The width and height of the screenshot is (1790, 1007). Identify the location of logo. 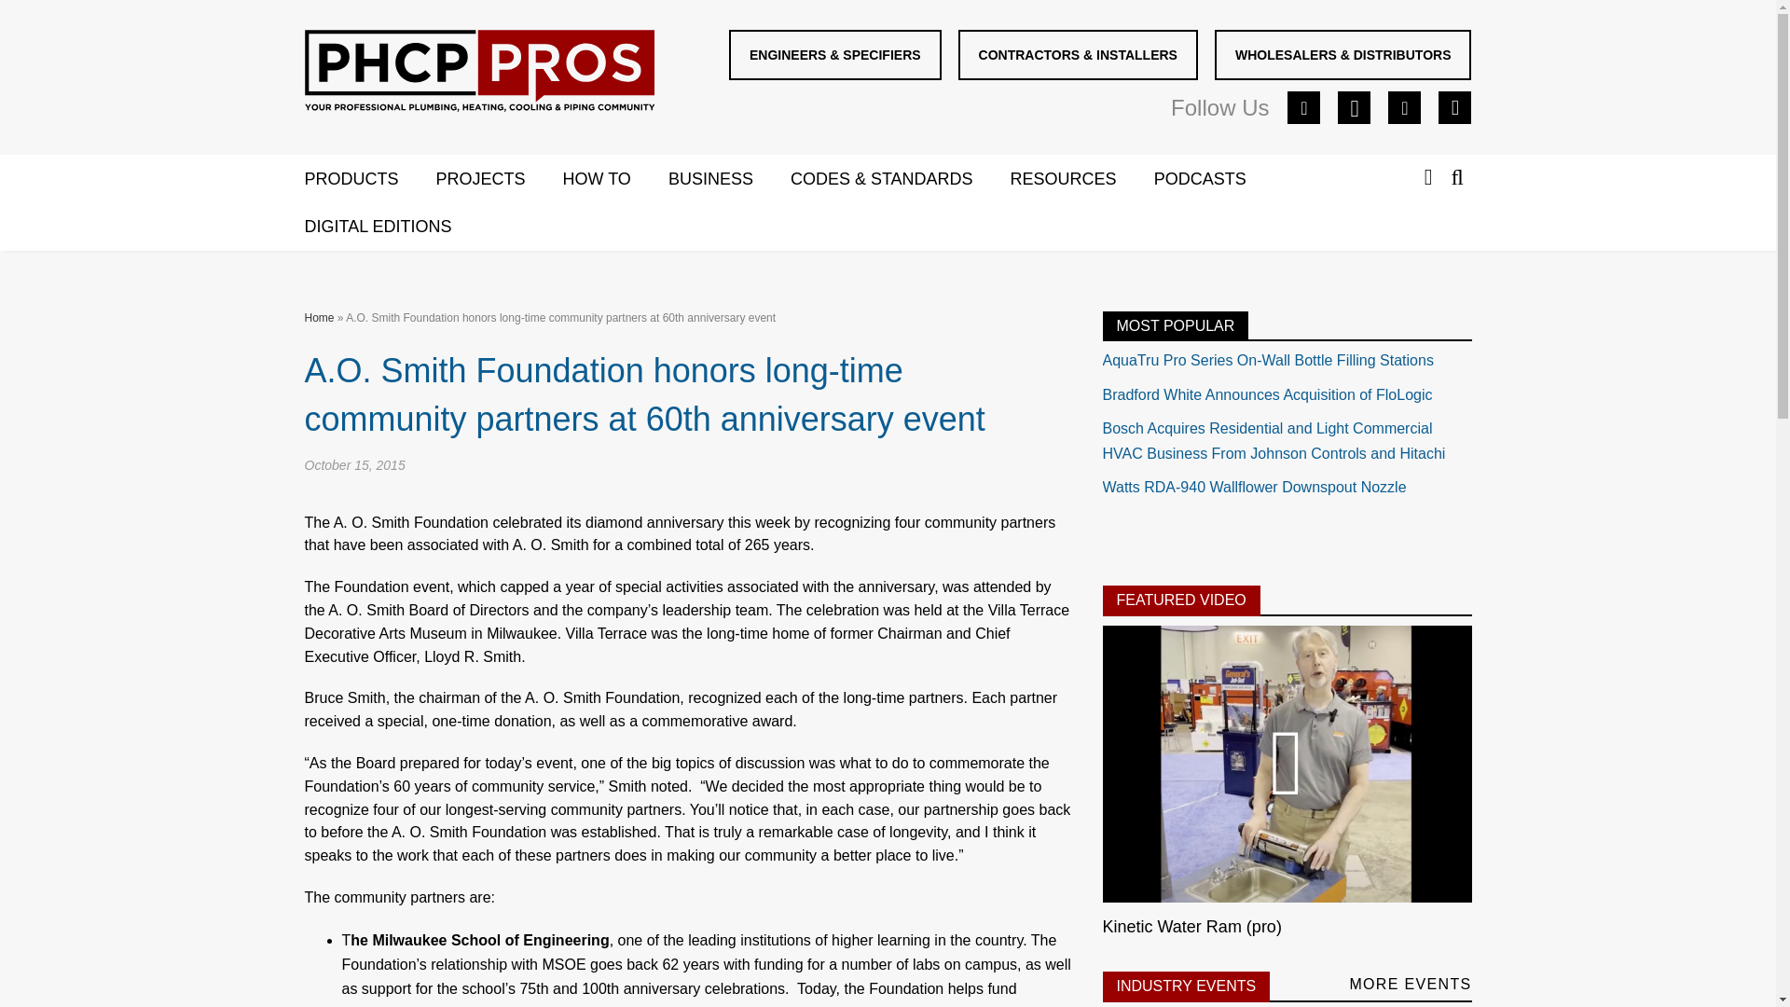
(479, 75).